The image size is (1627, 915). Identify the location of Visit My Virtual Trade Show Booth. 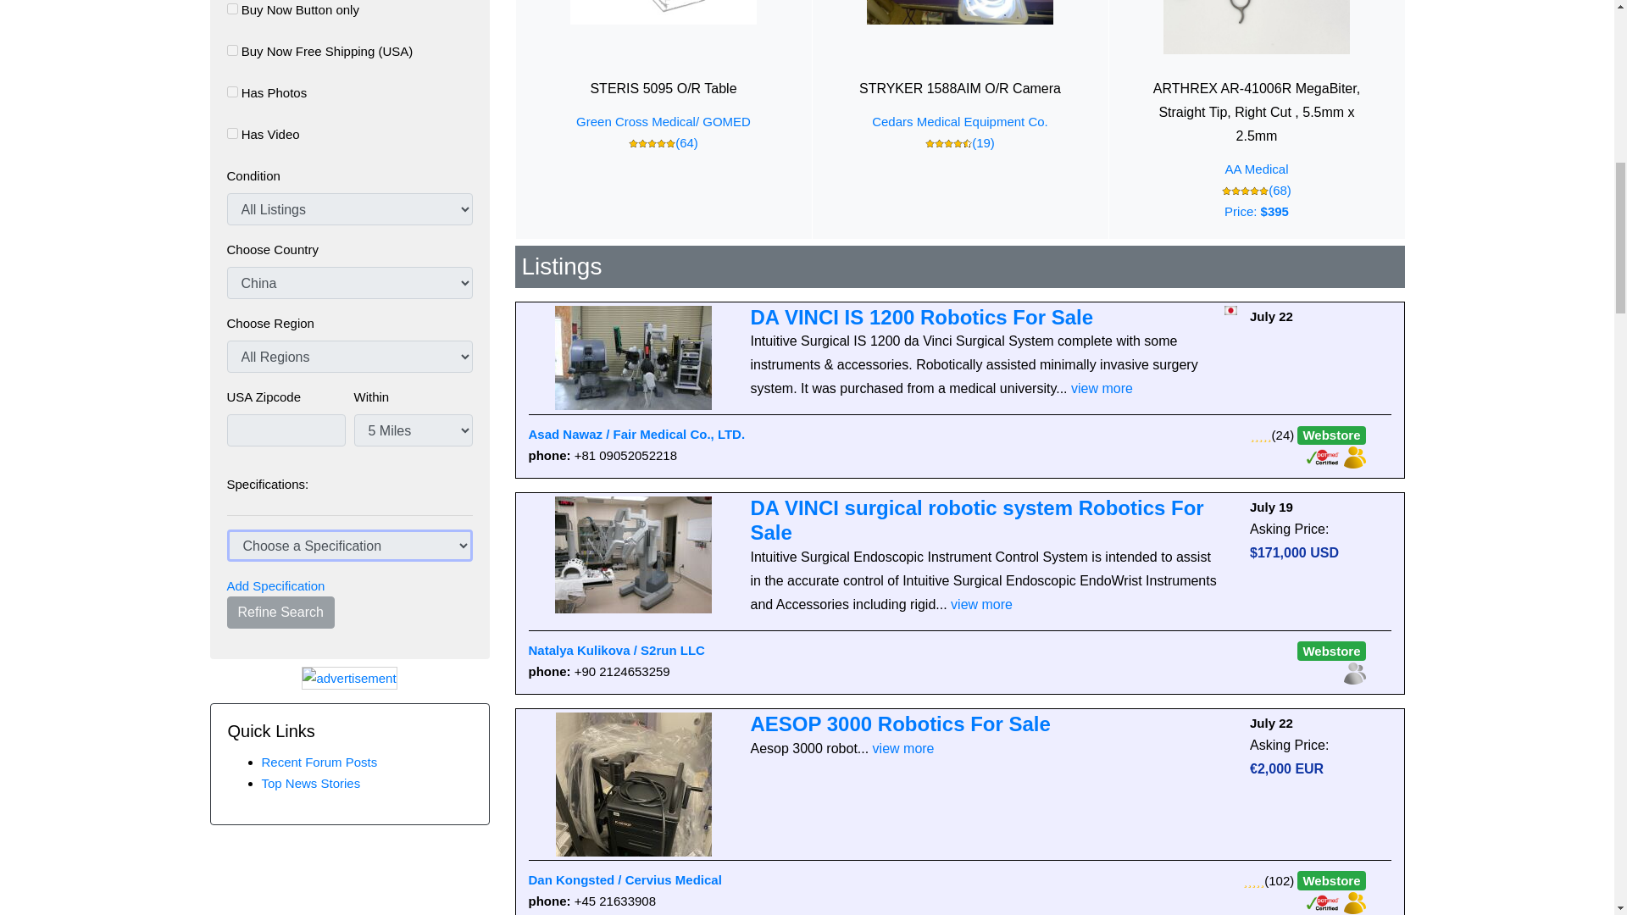
(1354, 673).